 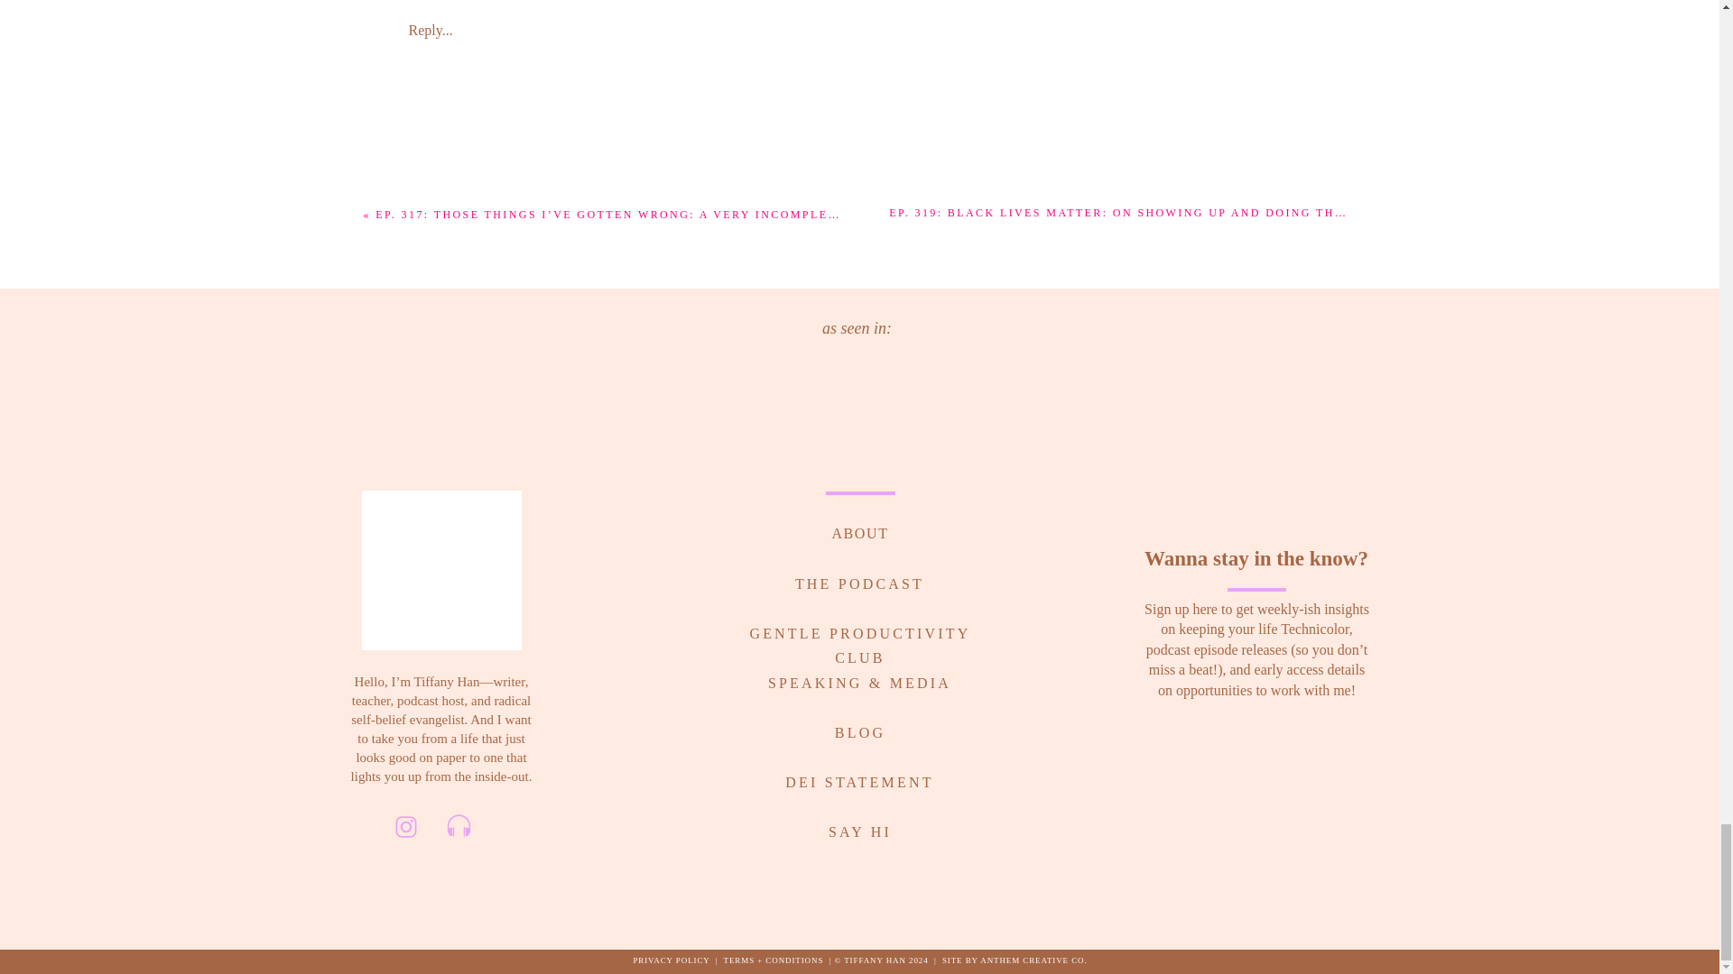 I want to click on SAY HI, so click(x=859, y=828).